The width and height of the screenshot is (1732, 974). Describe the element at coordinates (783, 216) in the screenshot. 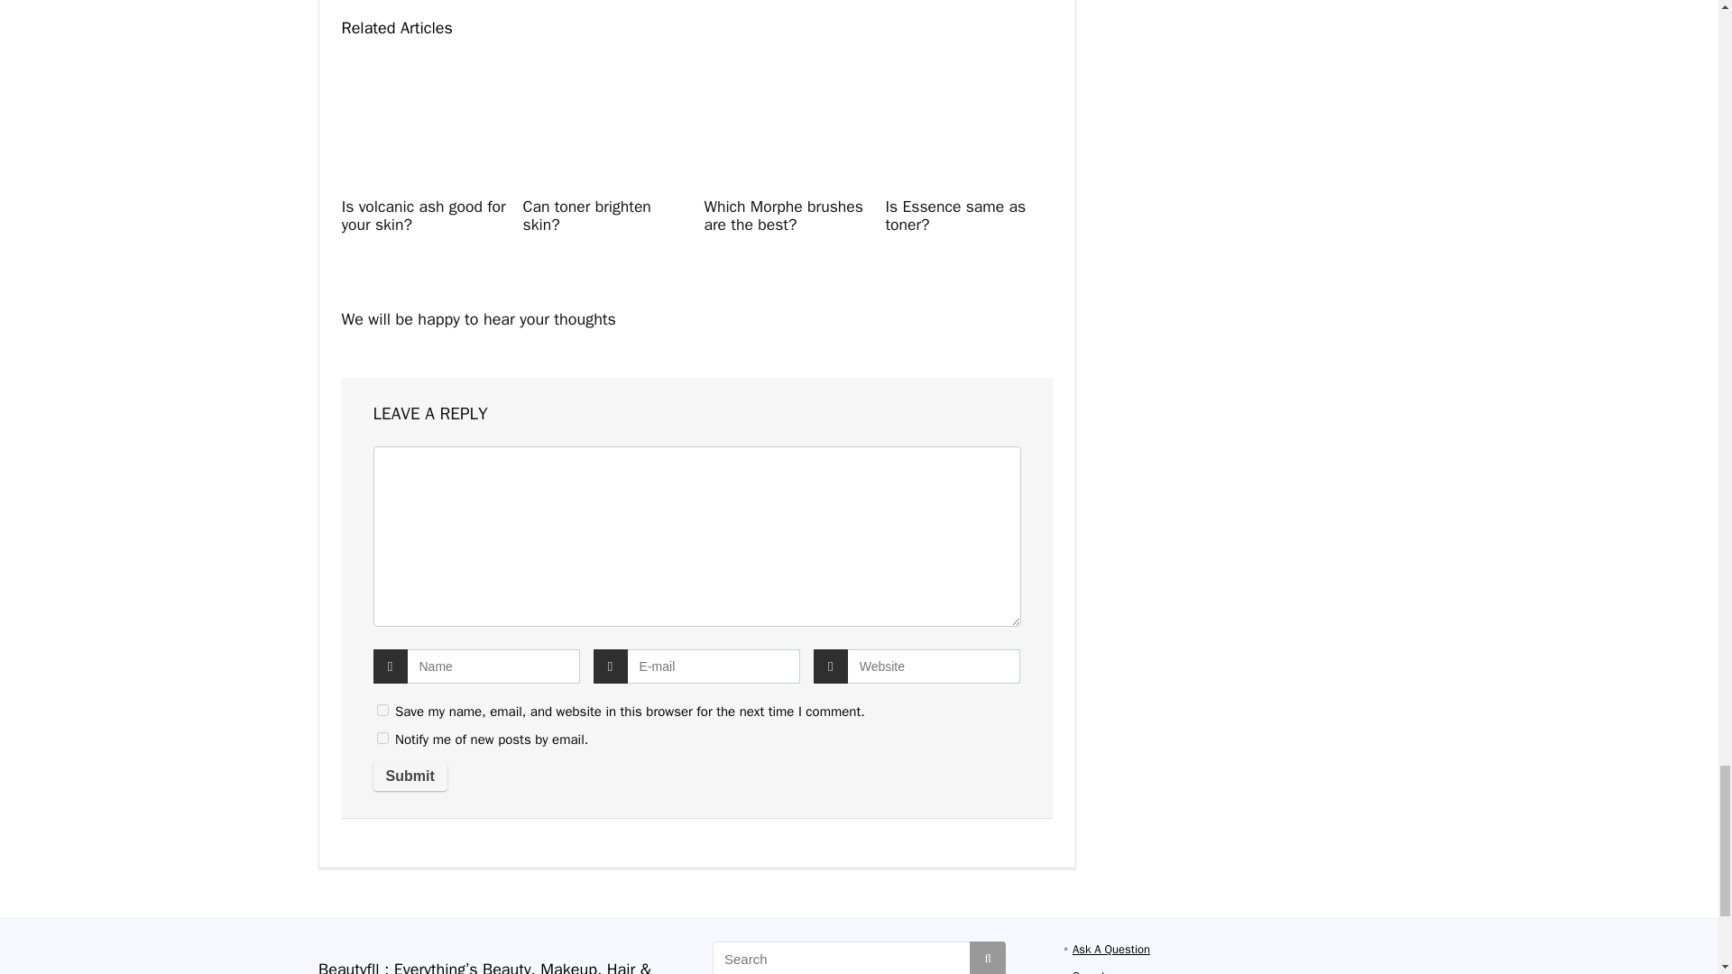

I see `Which Morphe brushes are the best?` at that location.